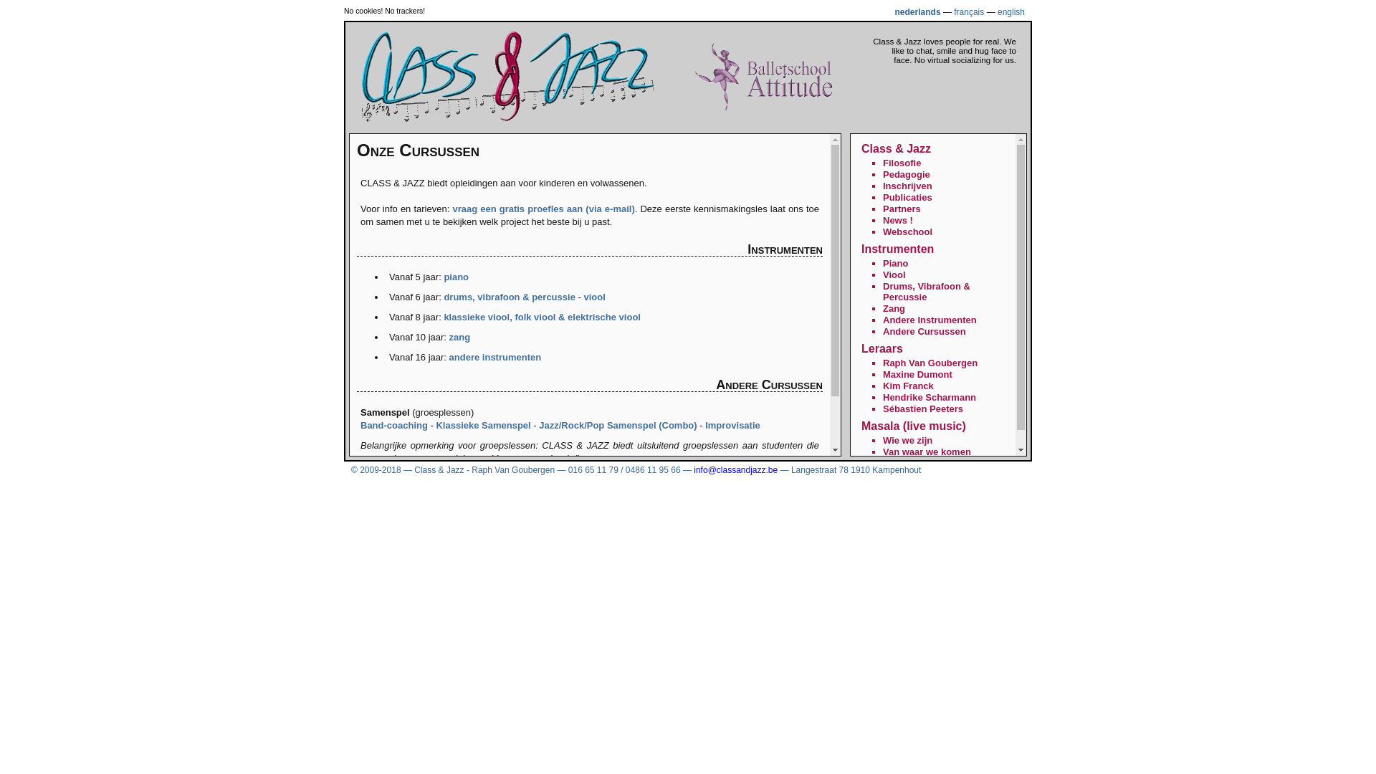 This screenshot has height=774, width=1376. What do you see at coordinates (453, 492) in the screenshot?
I see `Compositie` at bounding box center [453, 492].